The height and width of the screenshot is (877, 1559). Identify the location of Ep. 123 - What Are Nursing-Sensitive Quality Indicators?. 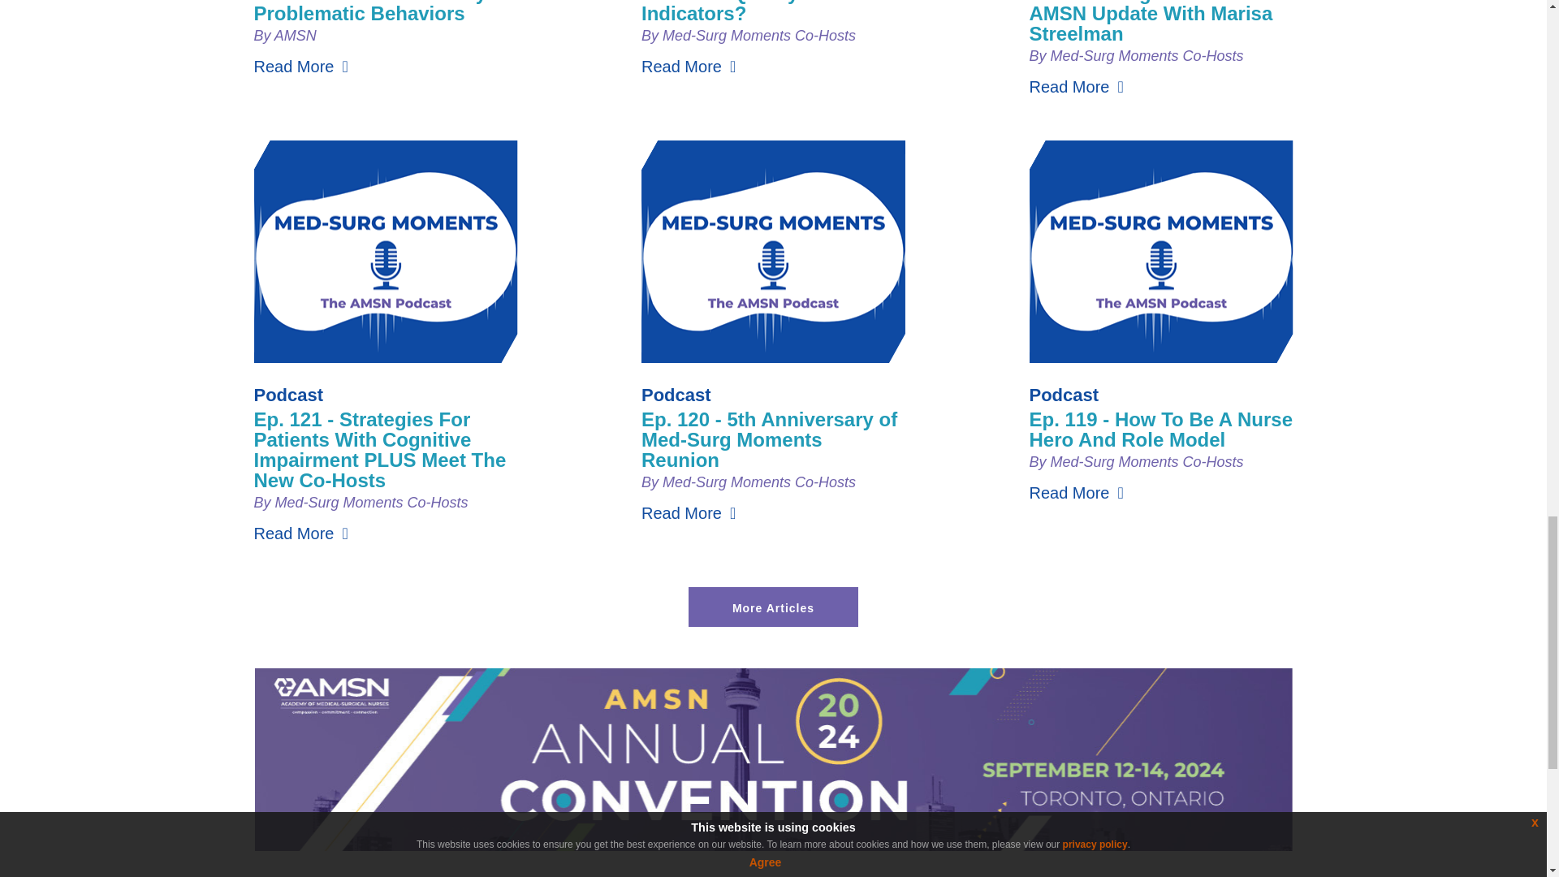
(769, 12).